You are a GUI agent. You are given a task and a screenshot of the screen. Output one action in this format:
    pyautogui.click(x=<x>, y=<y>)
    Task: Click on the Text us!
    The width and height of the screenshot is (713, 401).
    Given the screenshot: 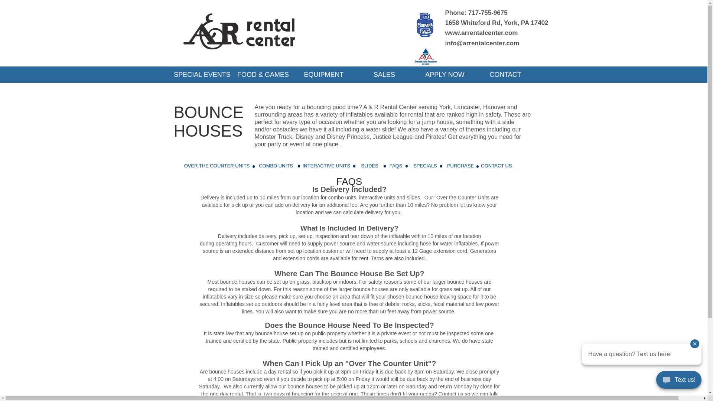 What is the action you would take?
    pyautogui.click(x=679, y=381)
    